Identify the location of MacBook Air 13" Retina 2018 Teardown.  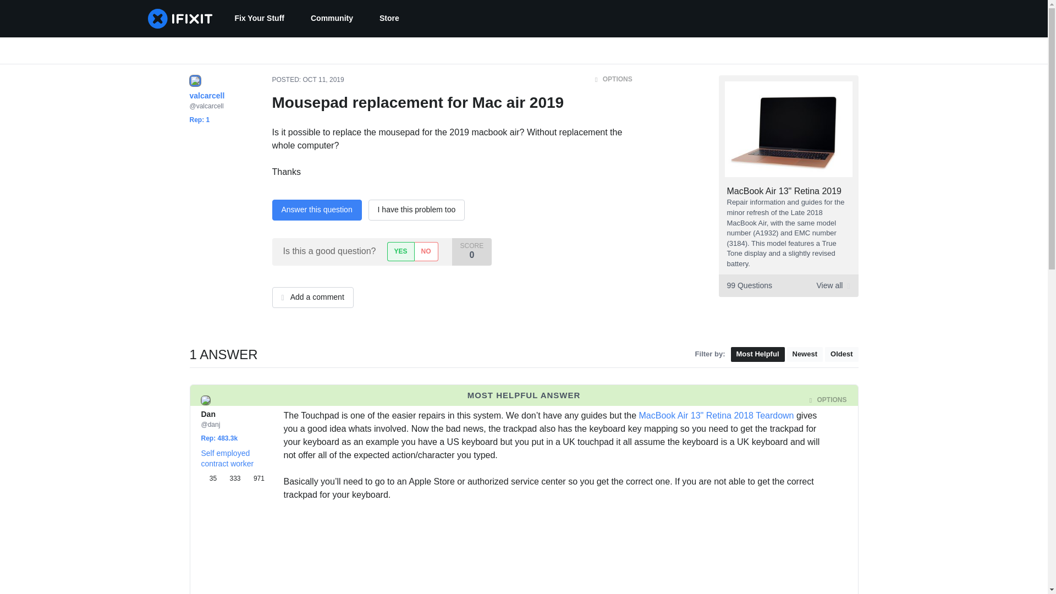
(716, 415).